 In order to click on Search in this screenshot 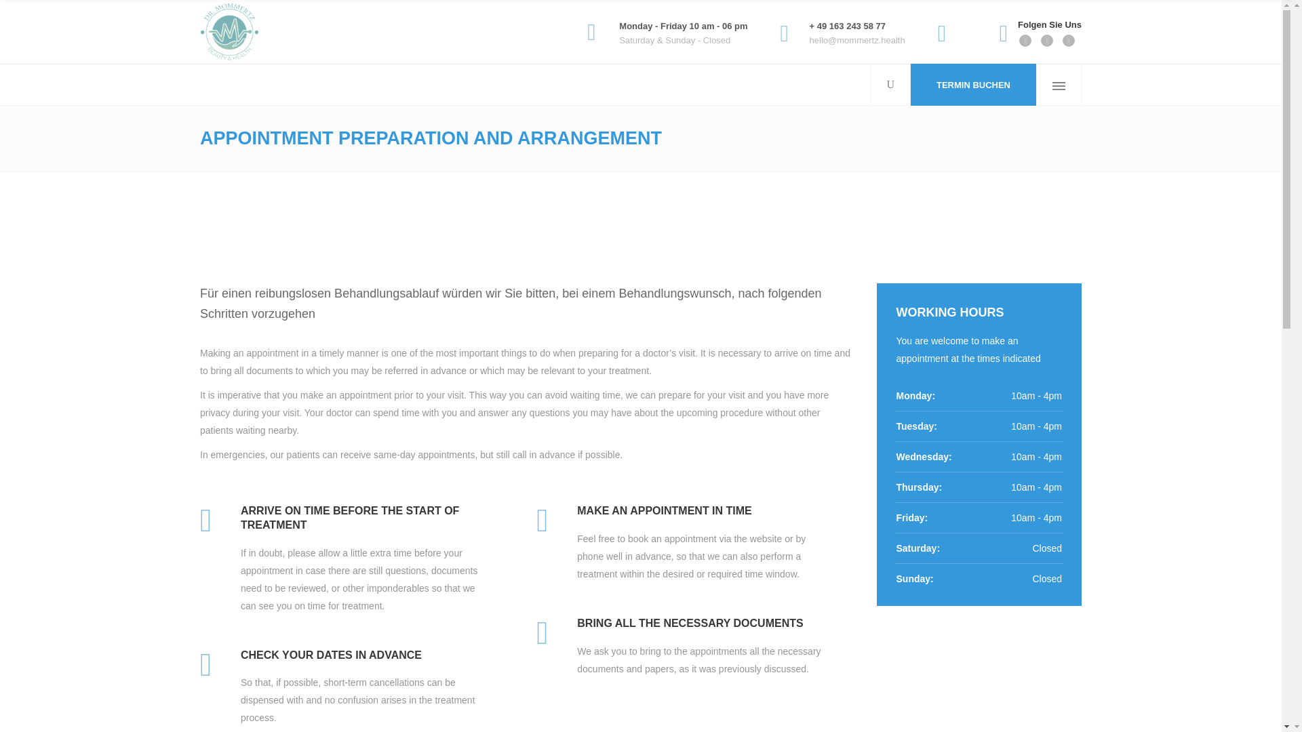, I will do `click(866, 127)`.